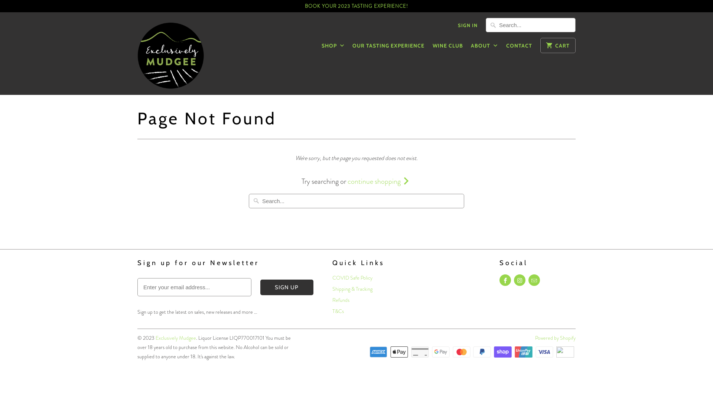 The image size is (713, 401). Describe the element at coordinates (338, 311) in the screenshot. I see `T&Cs` at that location.